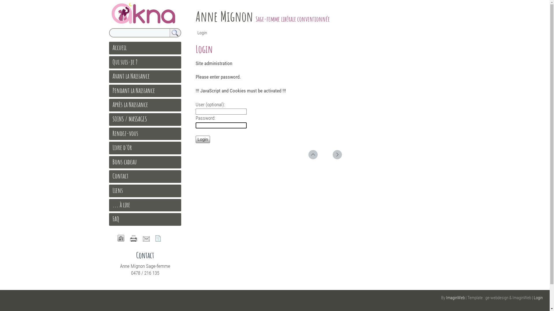 The height and width of the screenshot is (311, 554). What do you see at coordinates (125, 133) in the screenshot?
I see `Rendez-vous` at bounding box center [125, 133].